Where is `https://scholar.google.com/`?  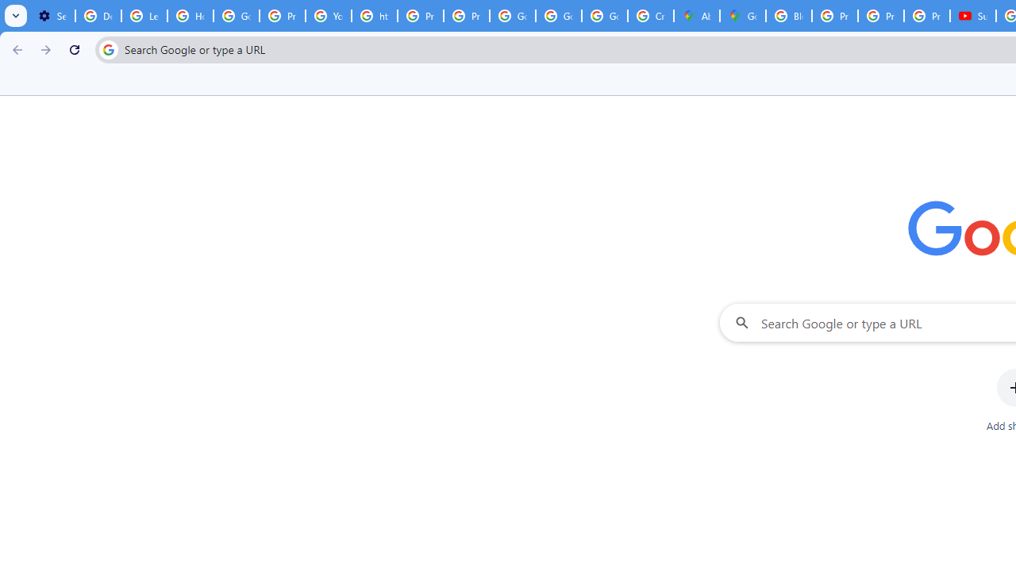 https://scholar.google.com/ is located at coordinates (374, 16).